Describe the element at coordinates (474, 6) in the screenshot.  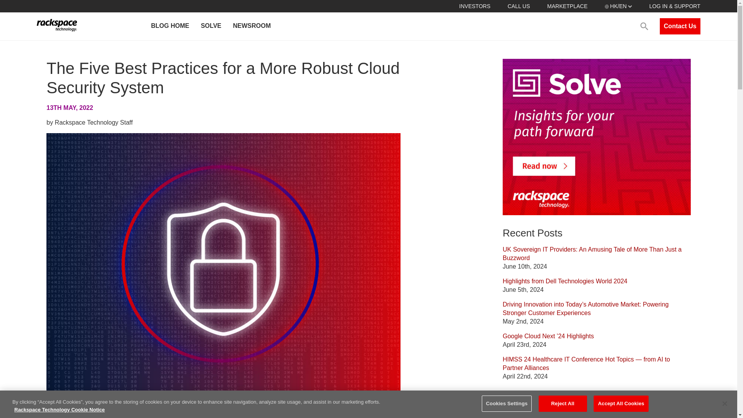
I see `INVESTORS` at that location.